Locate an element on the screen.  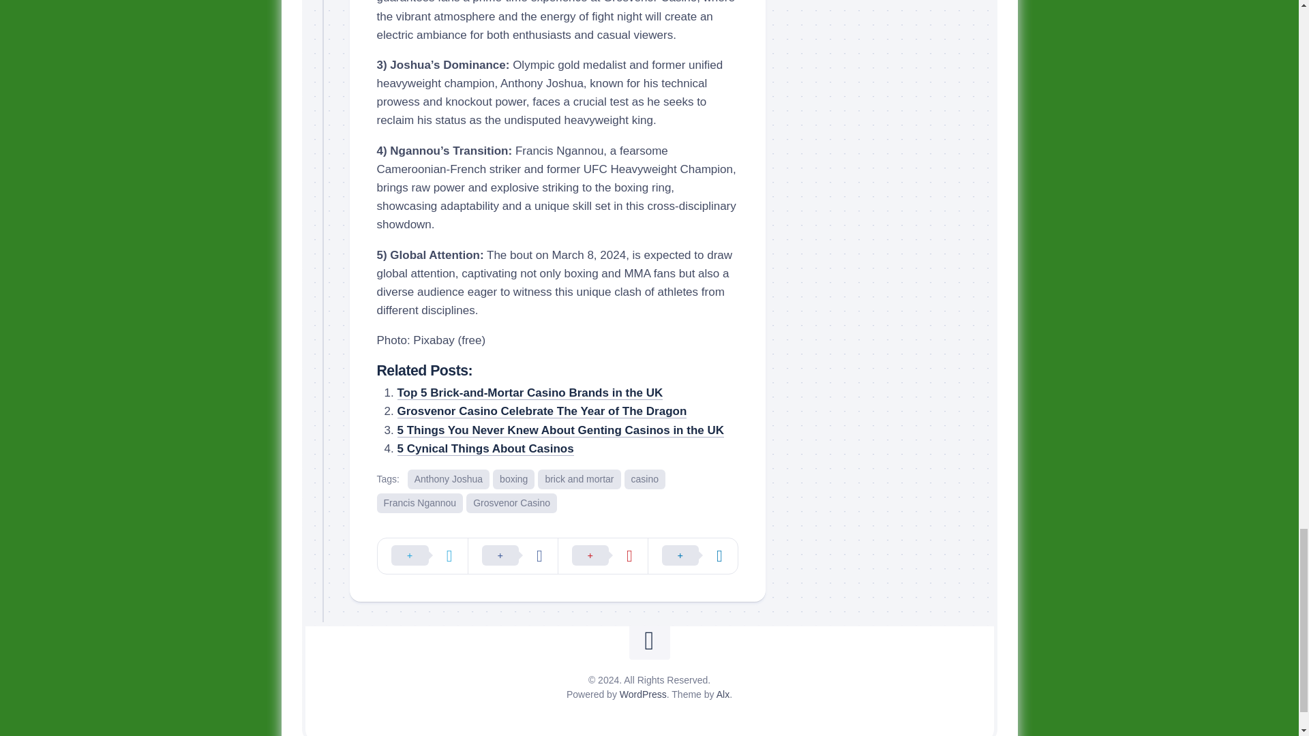
Share on X is located at coordinates (423, 556).